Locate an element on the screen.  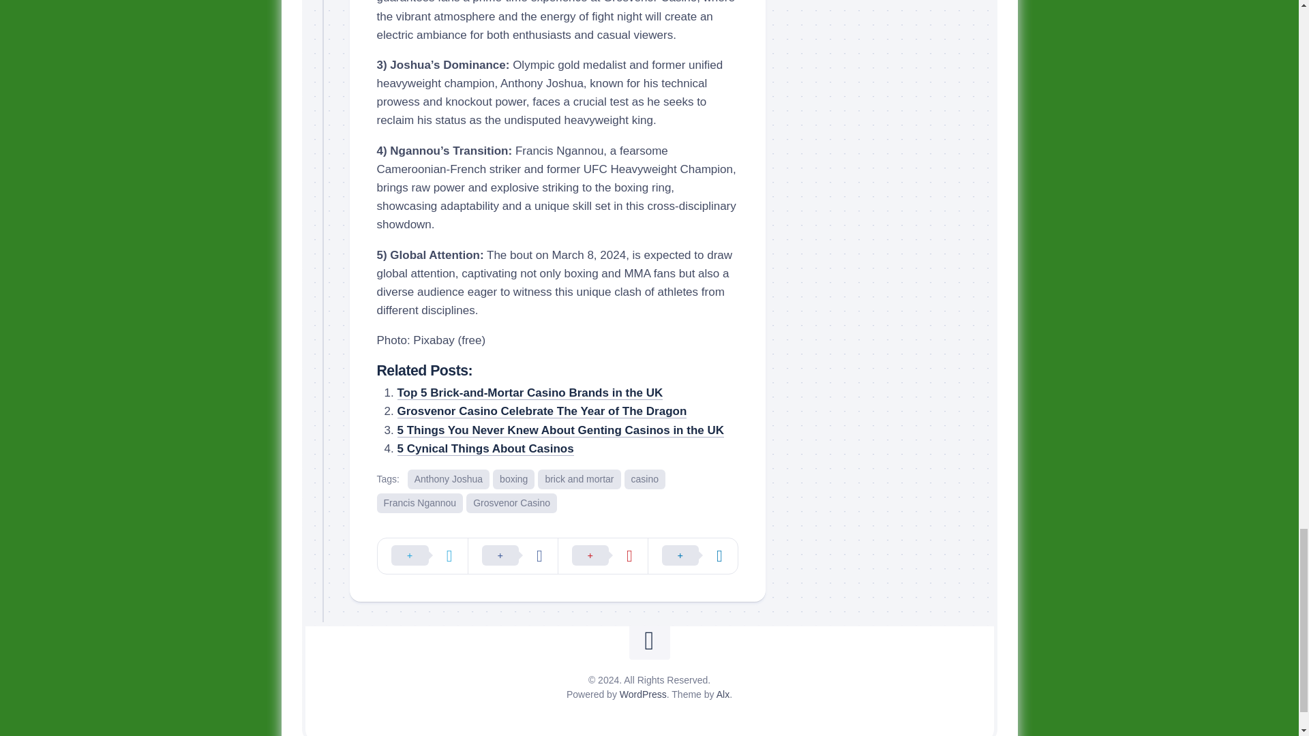
Share on X is located at coordinates (423, 556).